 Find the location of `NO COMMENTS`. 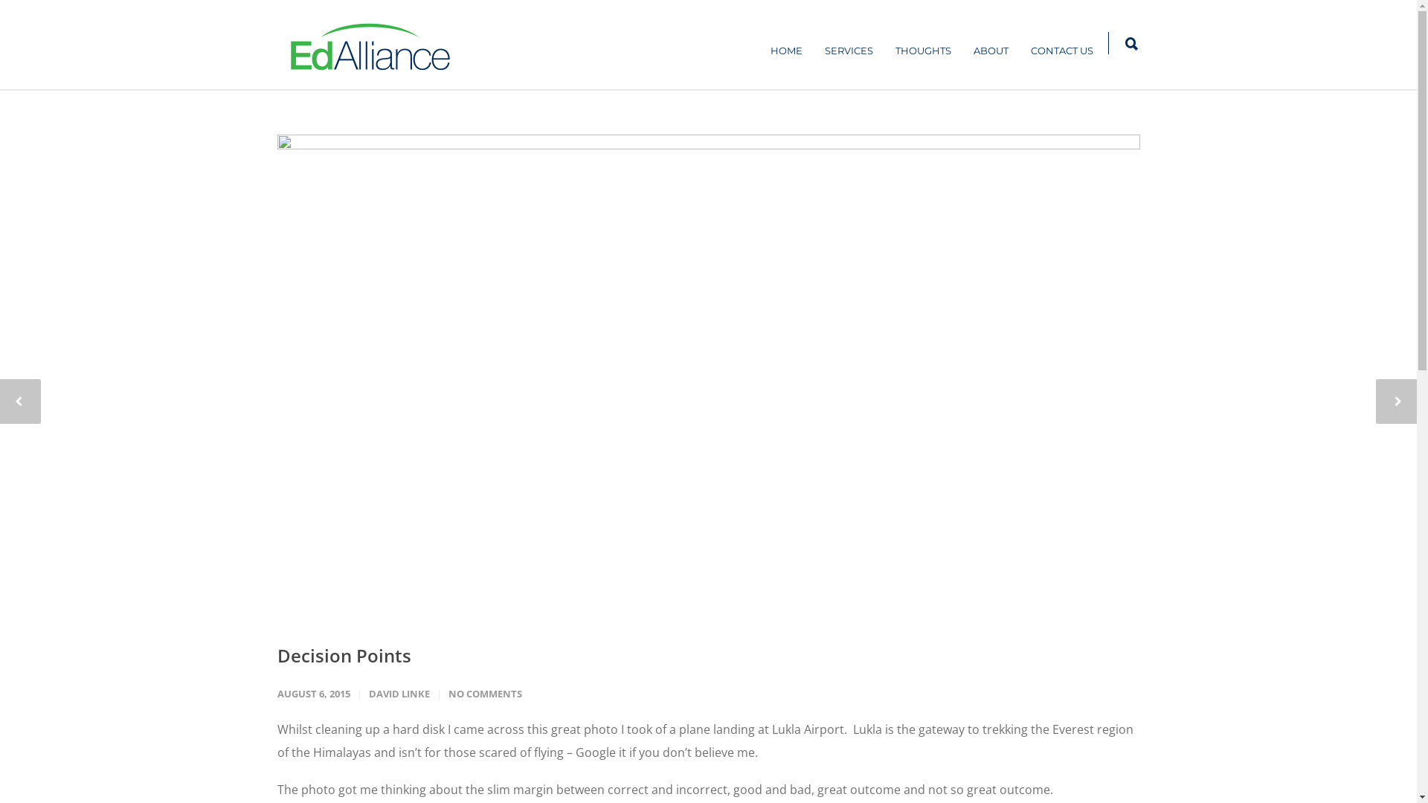

NO COMMENTS is located at coordinates (485, 694).